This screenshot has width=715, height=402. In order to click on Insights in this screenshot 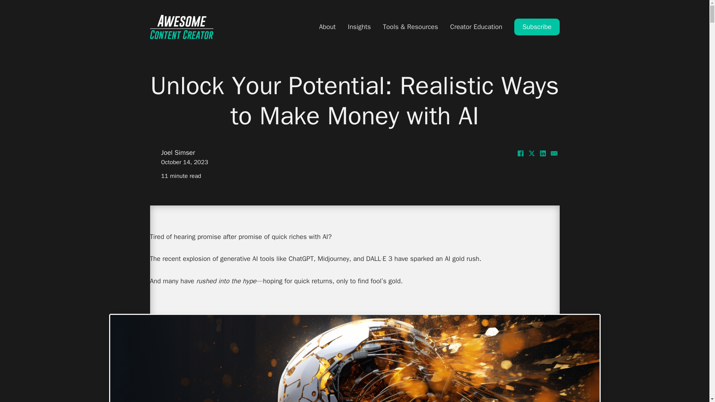, I will do `click(359, 27)`.